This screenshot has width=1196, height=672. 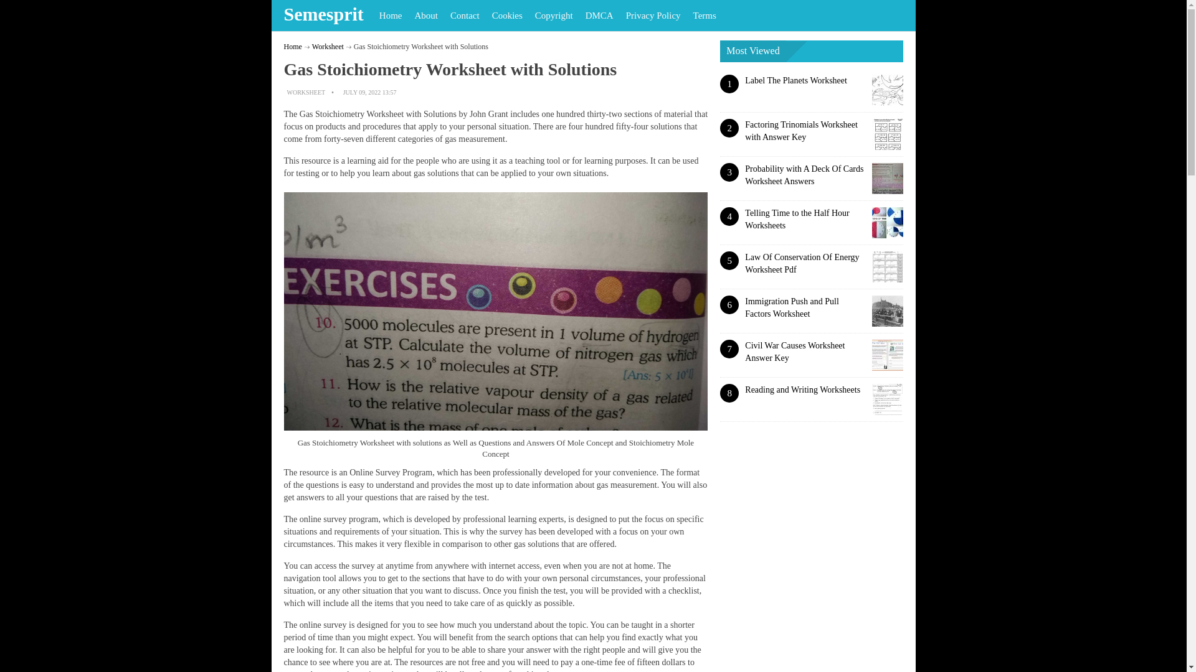 I want to click on Copyright, so click(x=553, y=15).